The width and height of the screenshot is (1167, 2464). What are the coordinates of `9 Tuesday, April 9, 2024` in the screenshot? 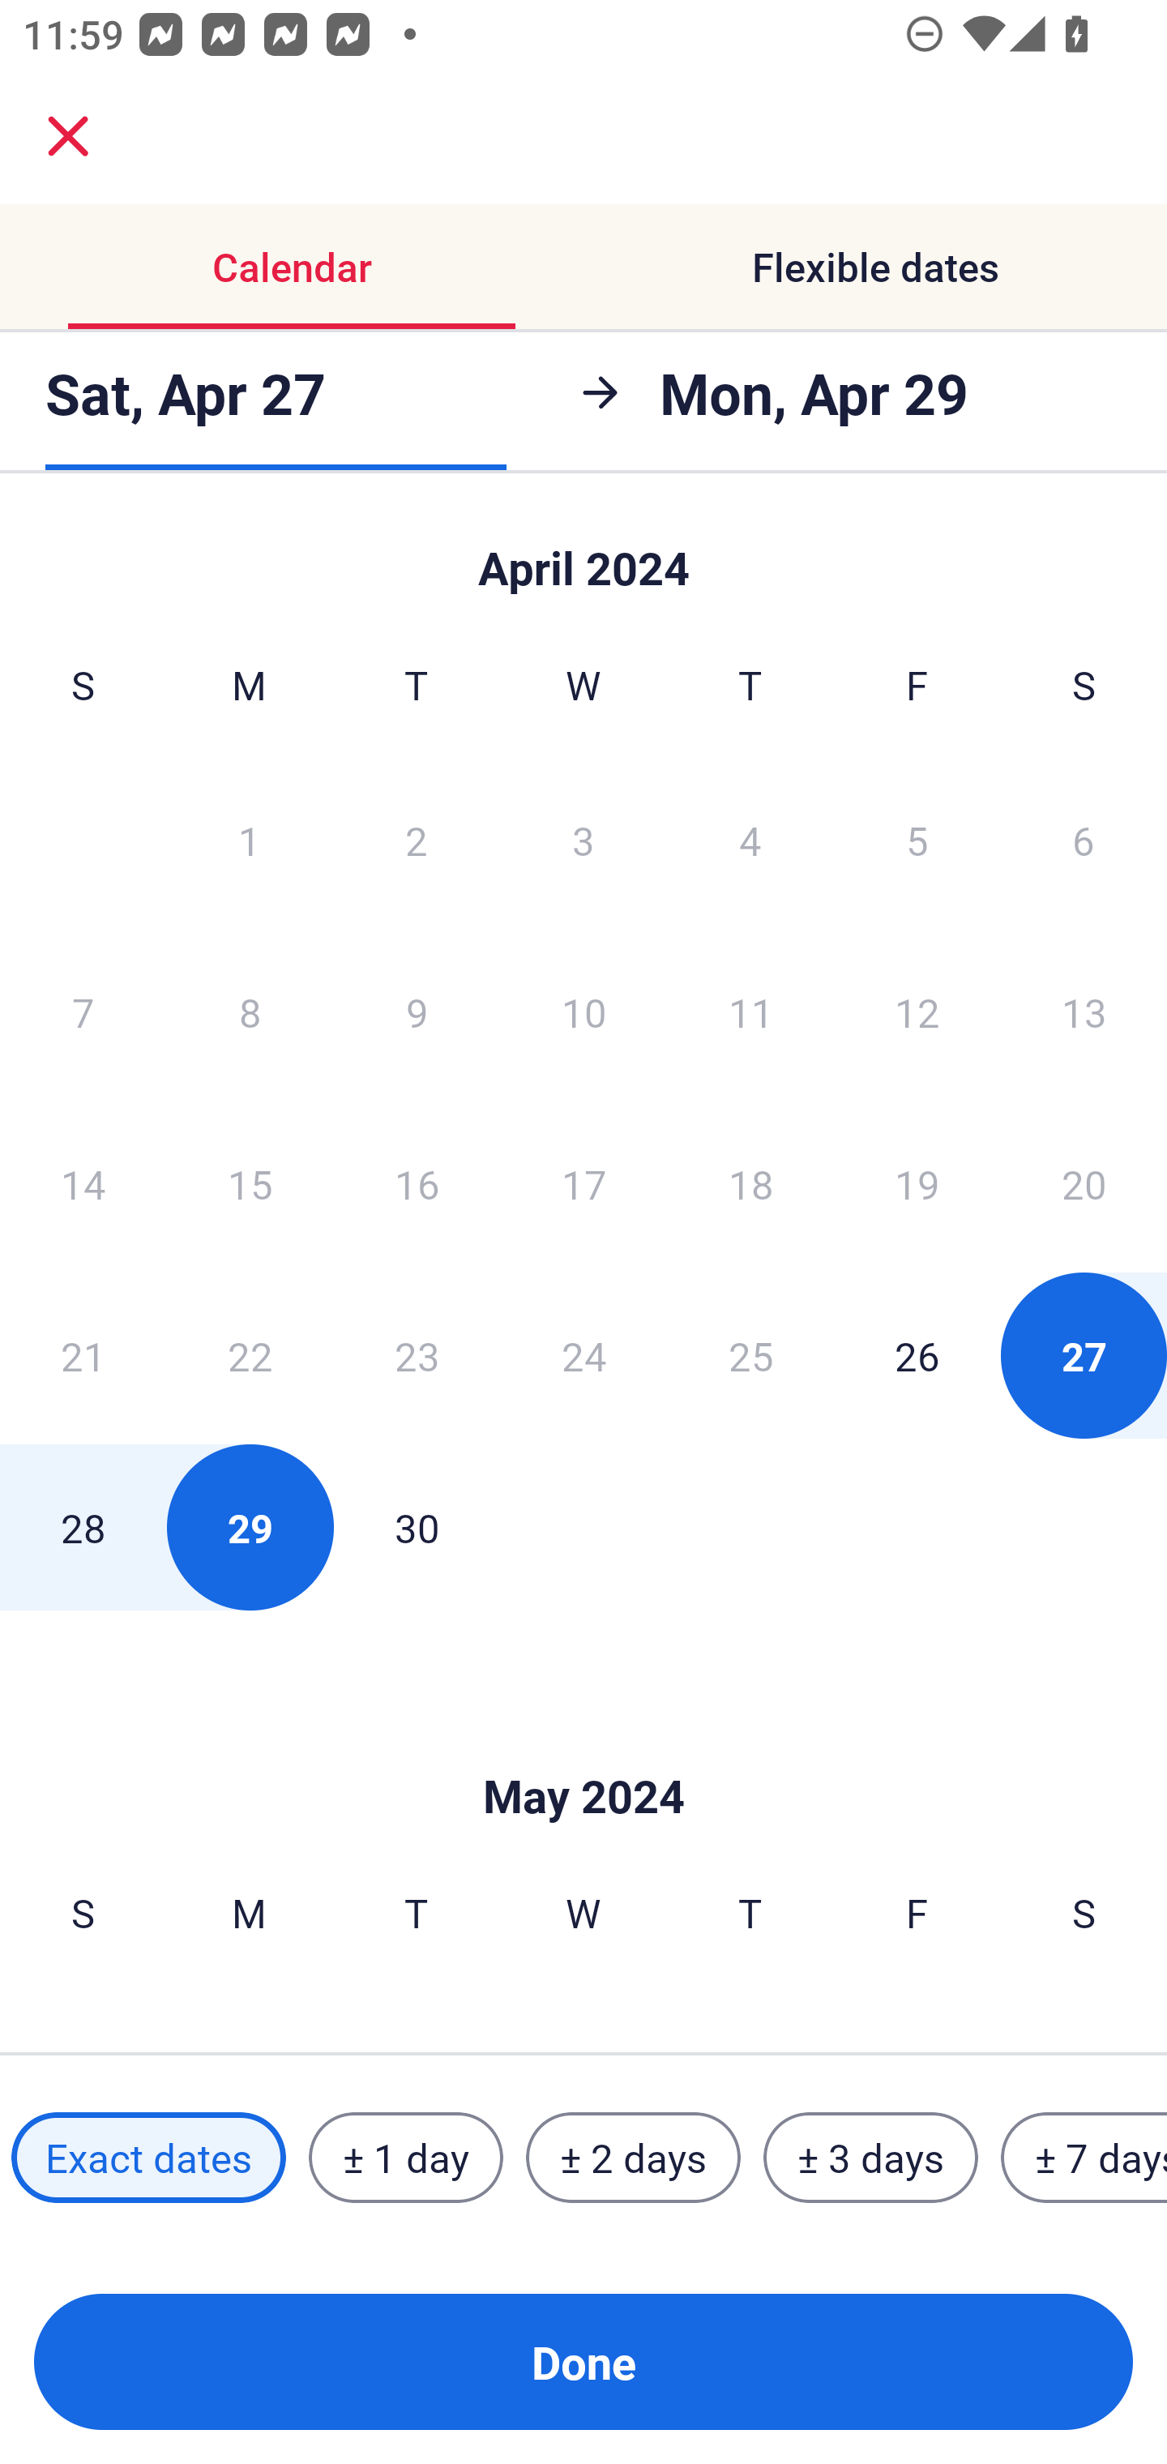 It's located at (417, 1012).